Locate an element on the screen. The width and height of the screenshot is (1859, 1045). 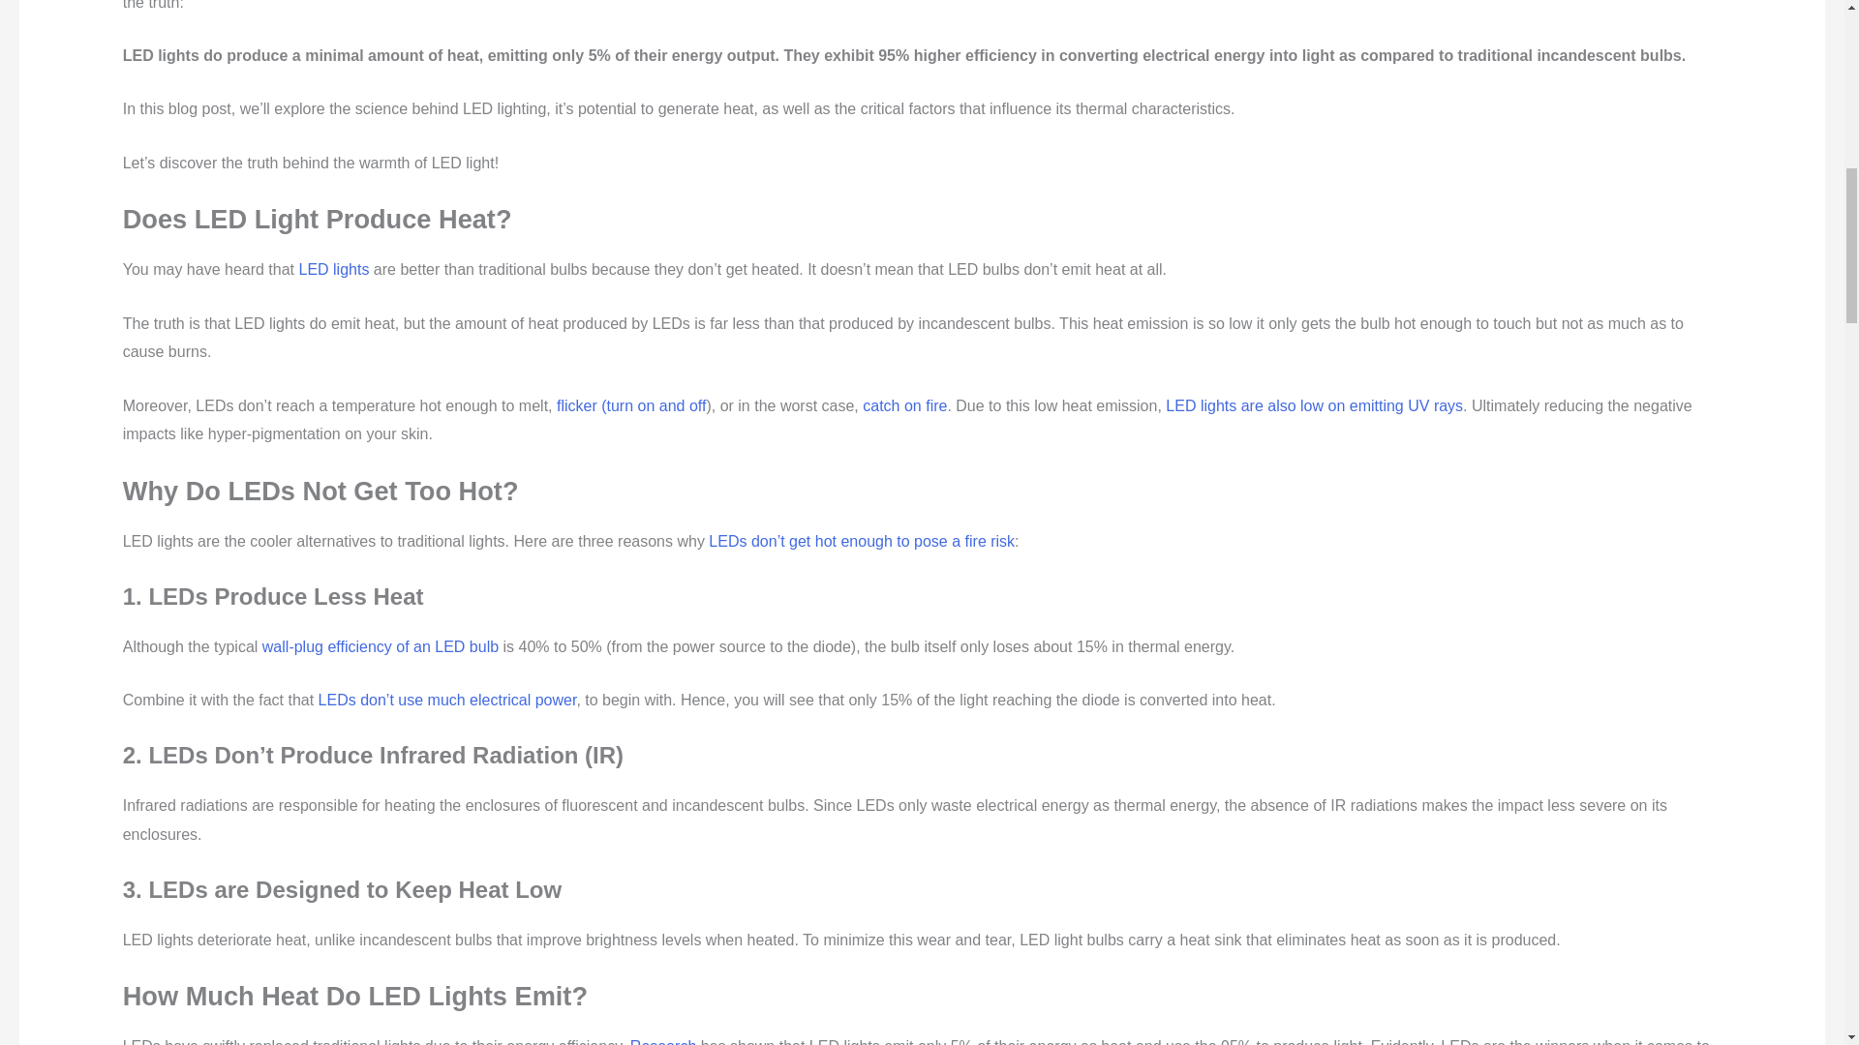
catch on fire is located at coordinates (904, 404).